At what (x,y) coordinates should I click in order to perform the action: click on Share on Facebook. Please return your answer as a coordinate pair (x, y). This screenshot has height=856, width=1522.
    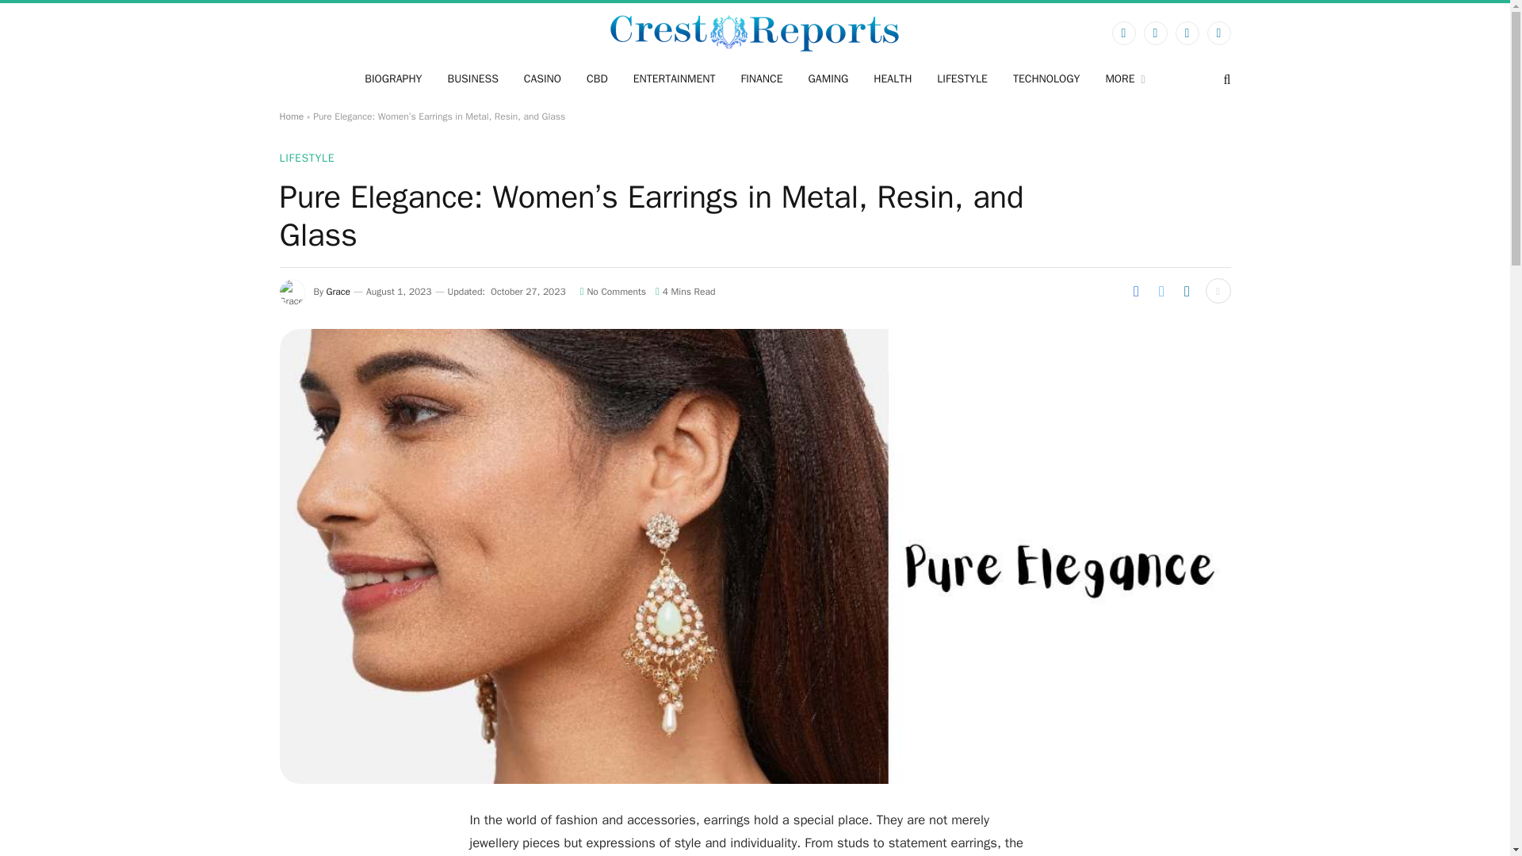
    Looking at the image, I should click on (1135, 291).